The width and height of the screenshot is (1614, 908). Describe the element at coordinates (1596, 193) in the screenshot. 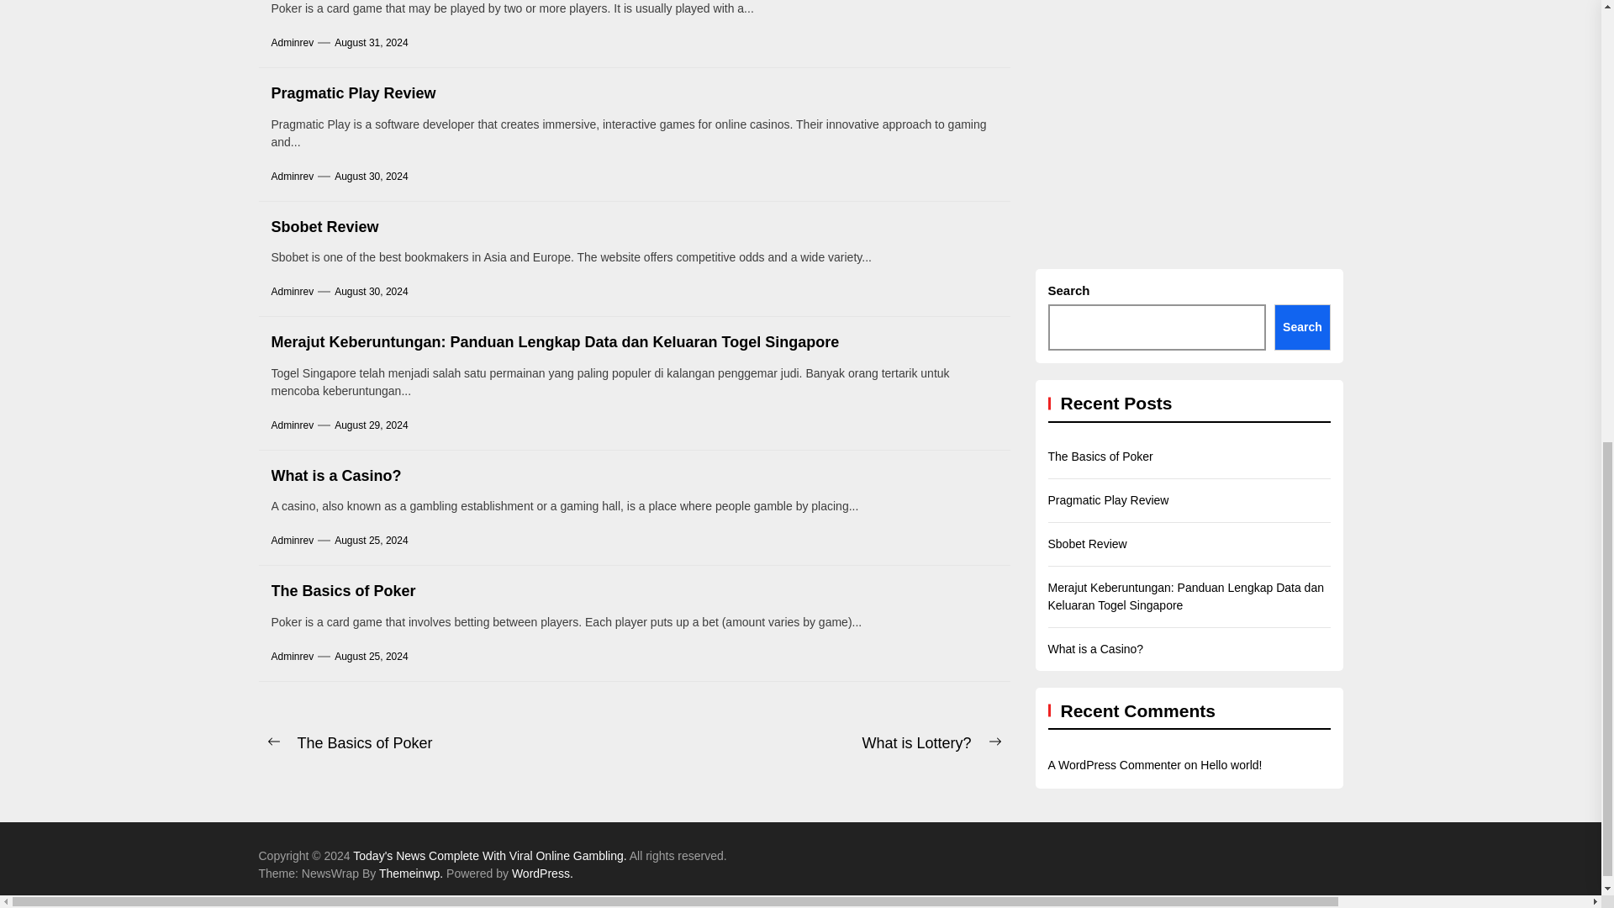

I see `October 2022` at that location.